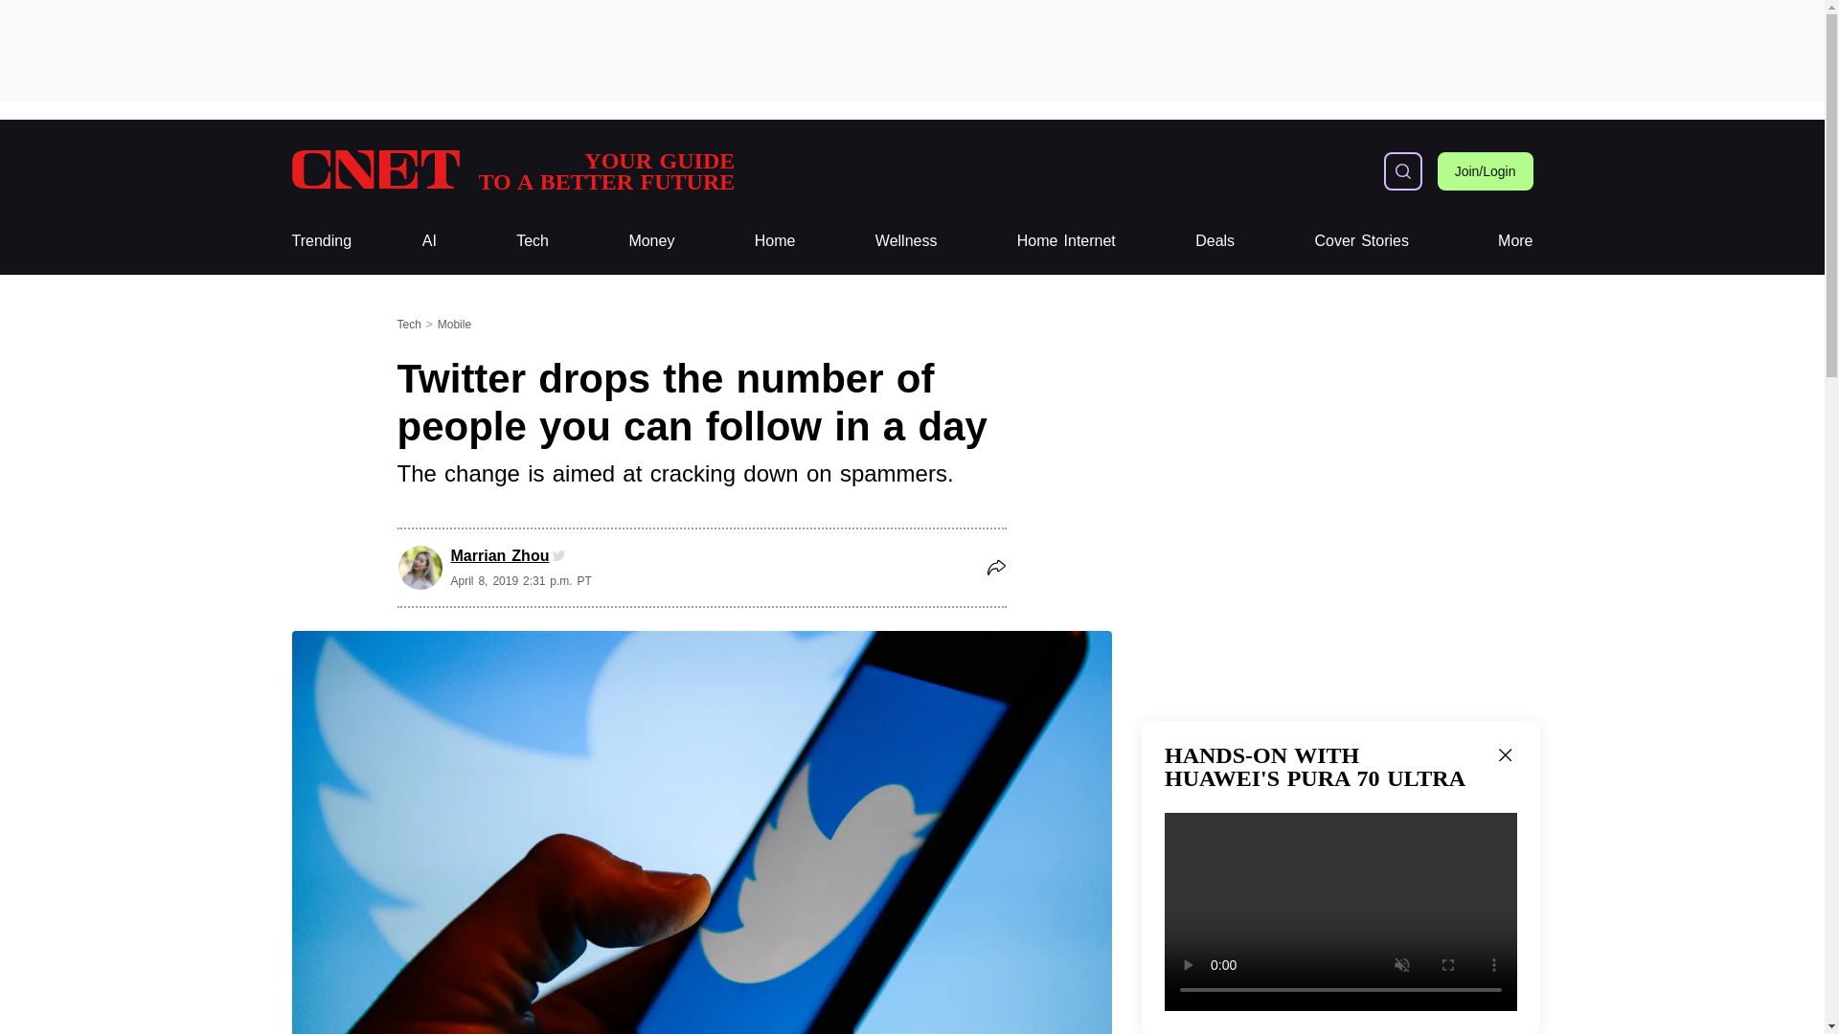 Image resolution: width=1839 pixels, height=1034 pixels. Describe the element at coordinates (906, 241) in the screenshot. I see `Wellness` at that location.